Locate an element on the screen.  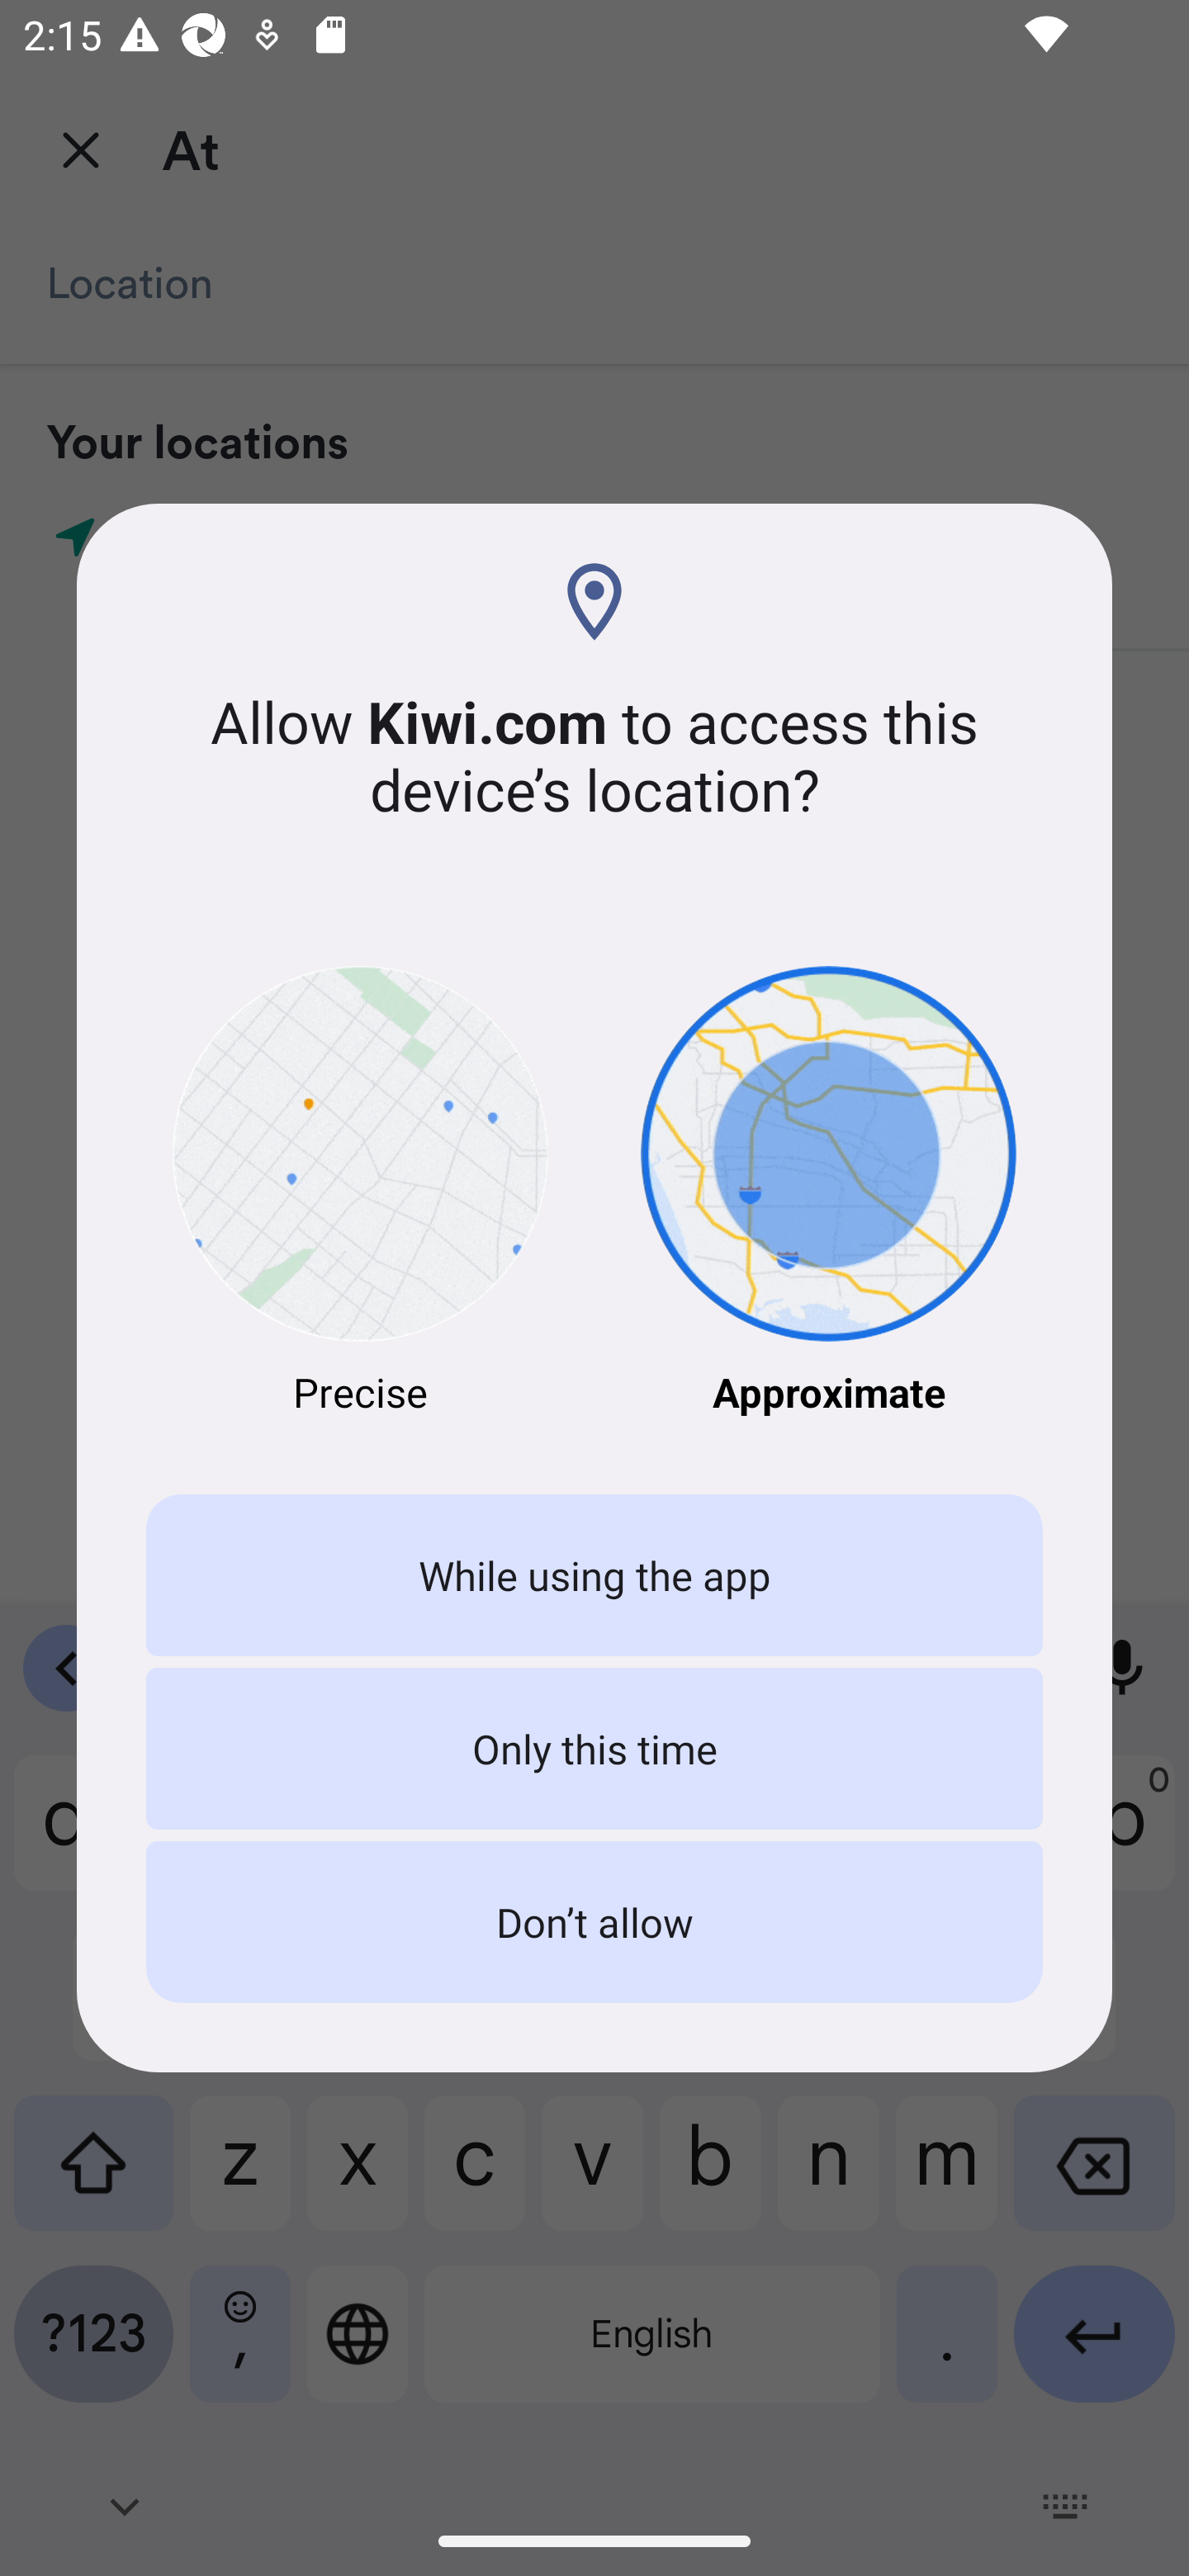
Approximate is located at coordinates (829, 1192).